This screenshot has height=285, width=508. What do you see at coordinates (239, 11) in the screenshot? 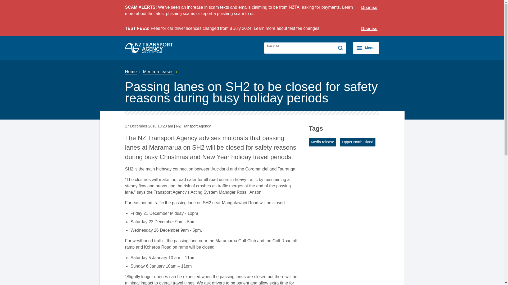
I see `Learn more about the latest phishing scams` at bounding box center [239, 11].